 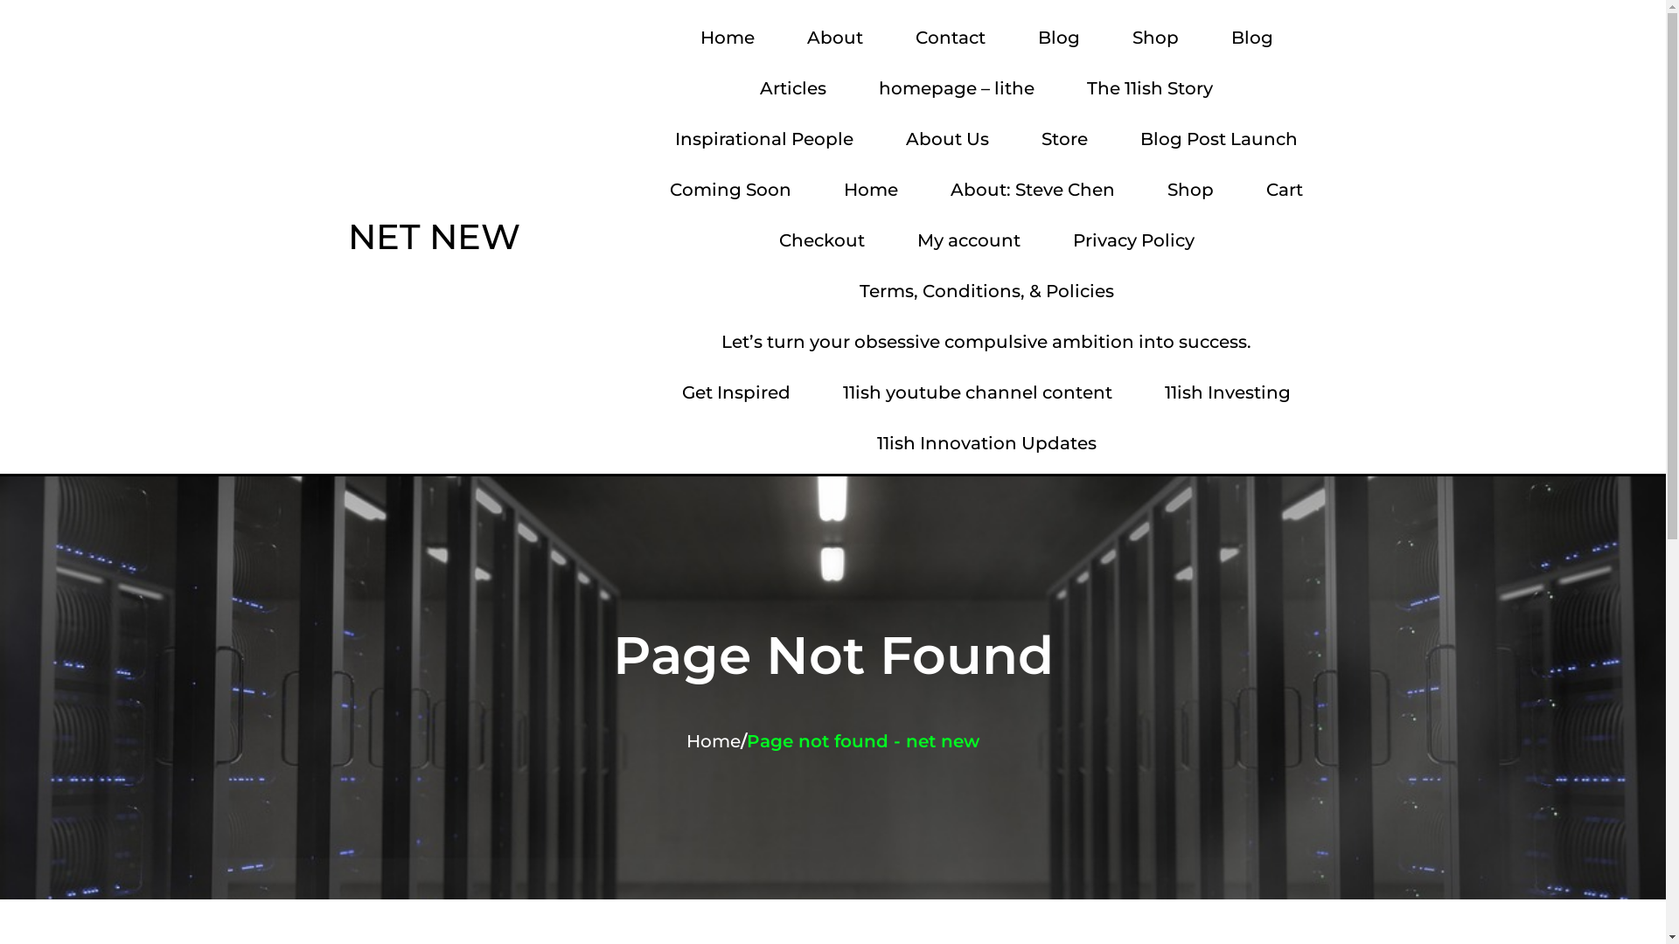 I want to click on Articles, so click(x=793, y=88).